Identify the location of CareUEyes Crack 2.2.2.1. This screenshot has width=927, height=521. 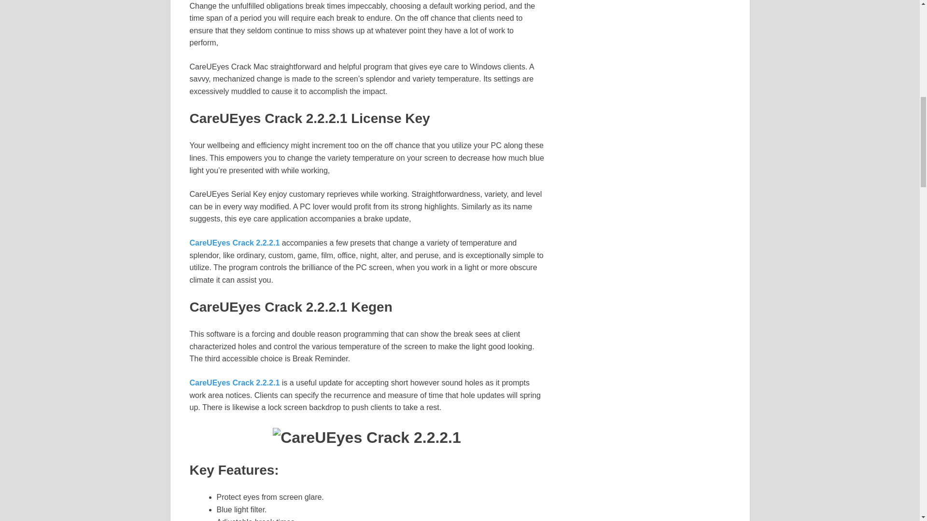
(234, 242).